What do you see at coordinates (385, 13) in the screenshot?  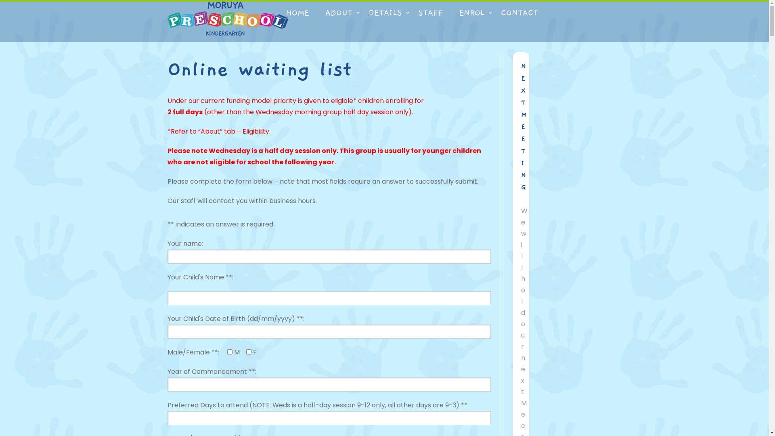 I see `DETAILS` at bounding box center [385, 13].